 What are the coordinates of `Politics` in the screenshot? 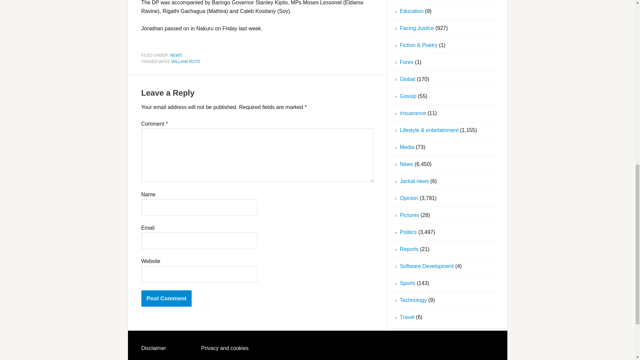 It's located at (409, 232).